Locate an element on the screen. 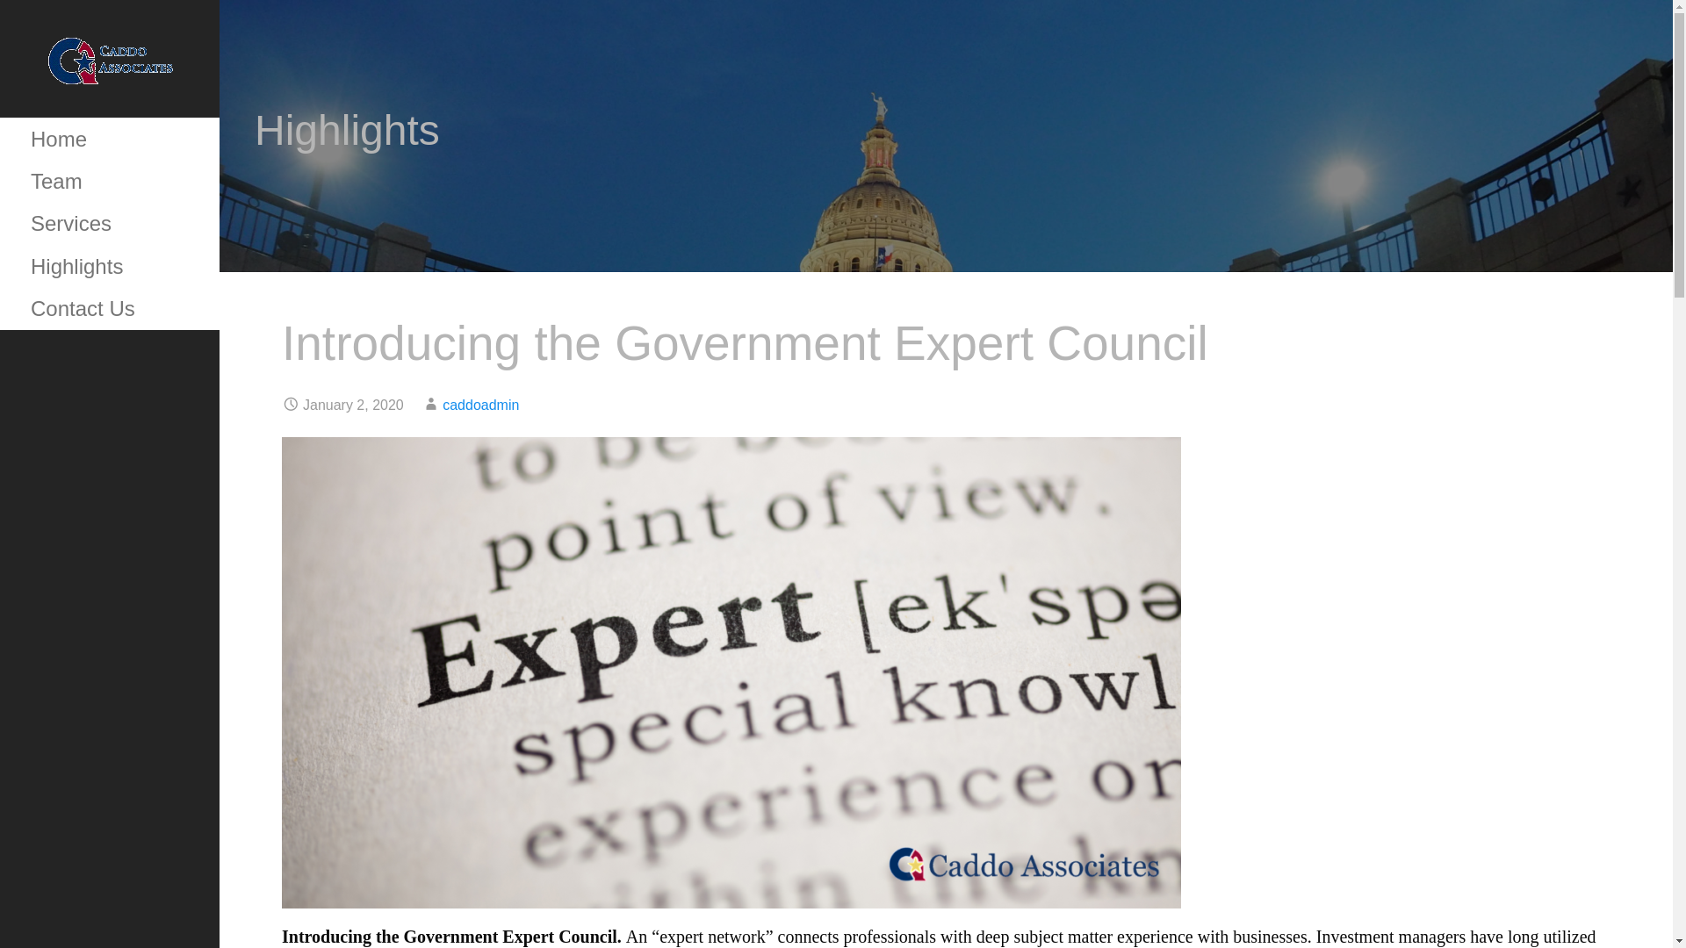  Home is located at coordinates (109, 139).